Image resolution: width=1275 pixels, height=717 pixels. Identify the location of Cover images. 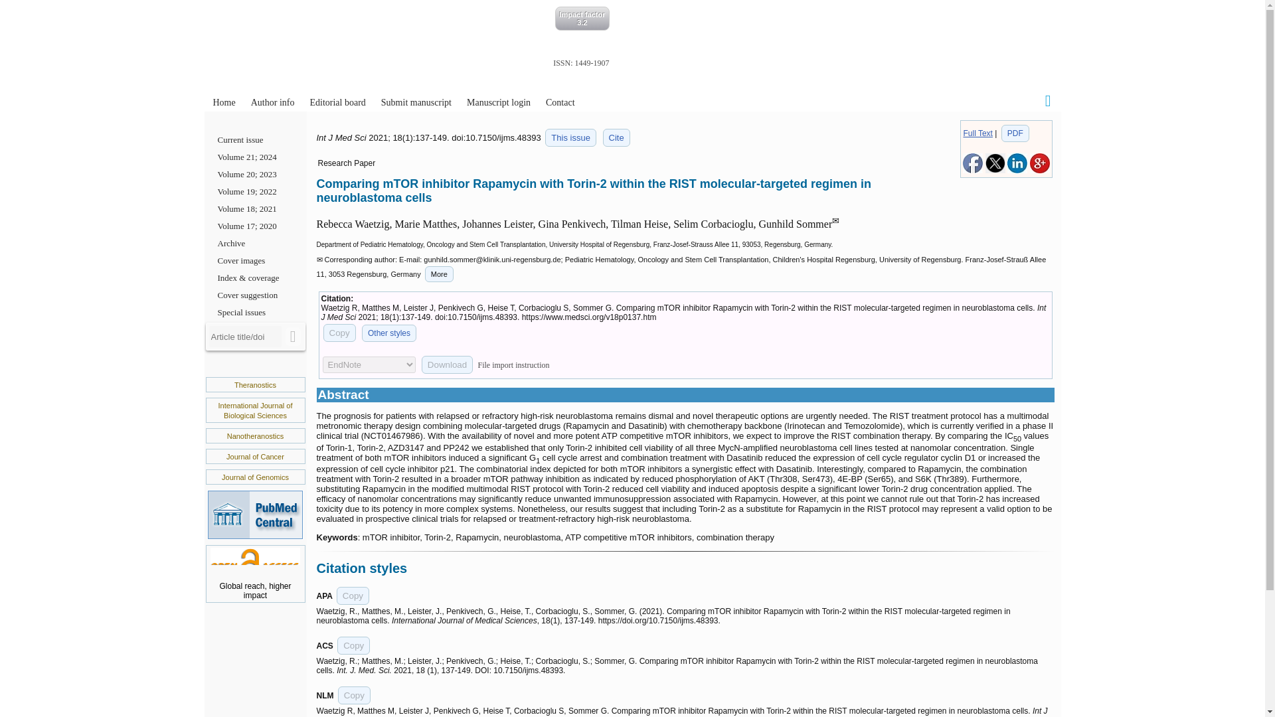
(255, 261).